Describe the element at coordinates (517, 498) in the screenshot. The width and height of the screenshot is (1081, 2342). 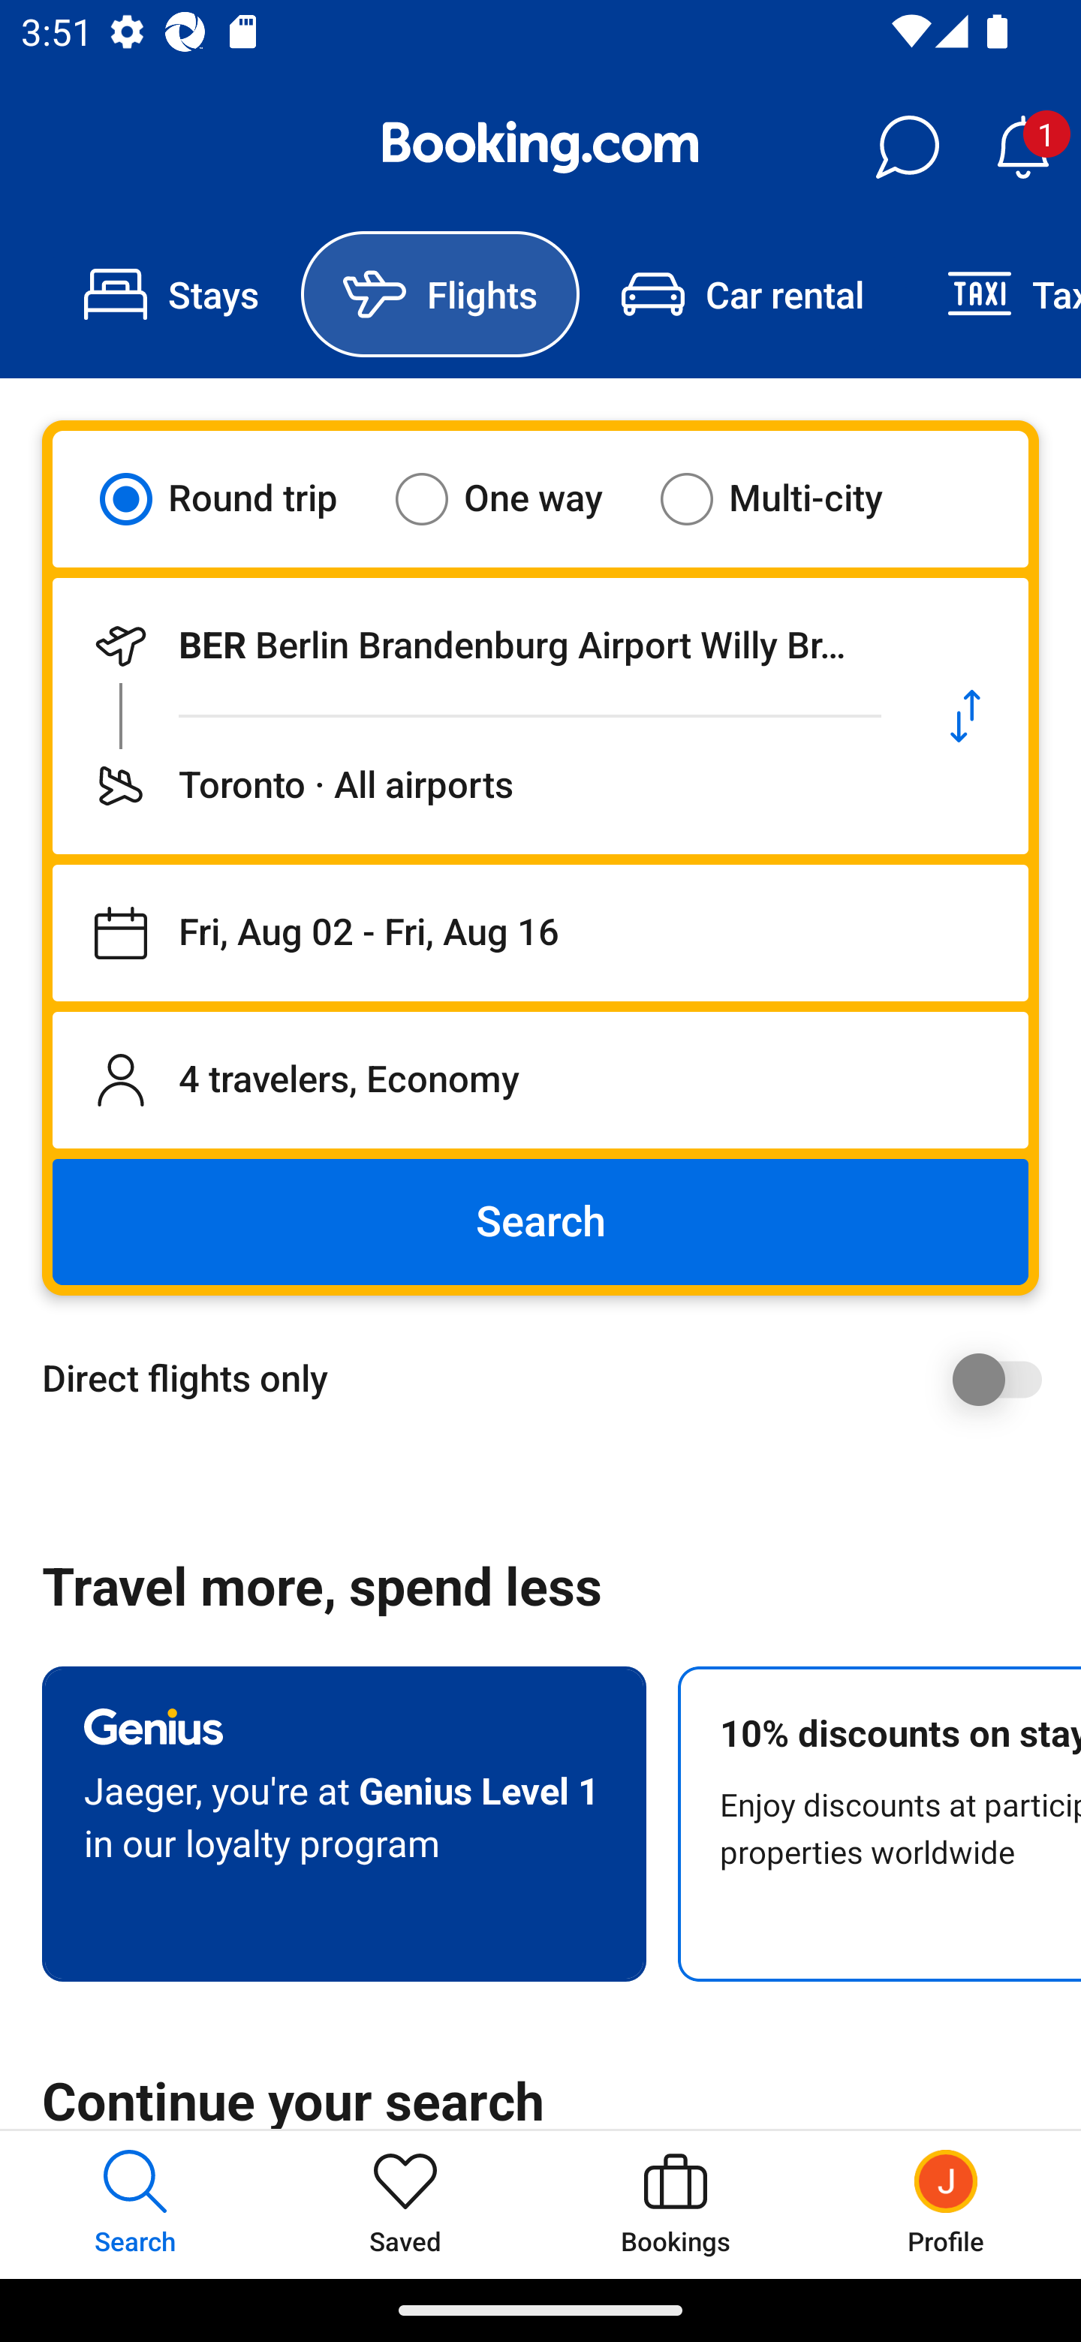
I see `One way` at that location.